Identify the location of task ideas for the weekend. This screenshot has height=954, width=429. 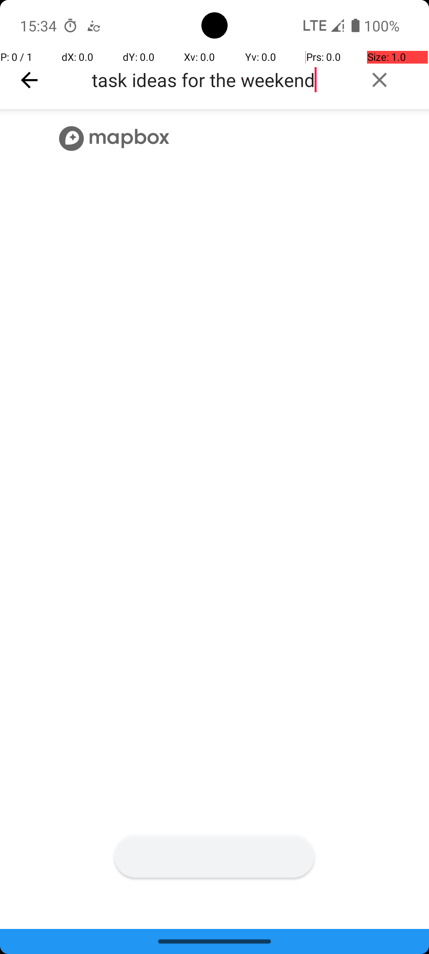
(221, 79).